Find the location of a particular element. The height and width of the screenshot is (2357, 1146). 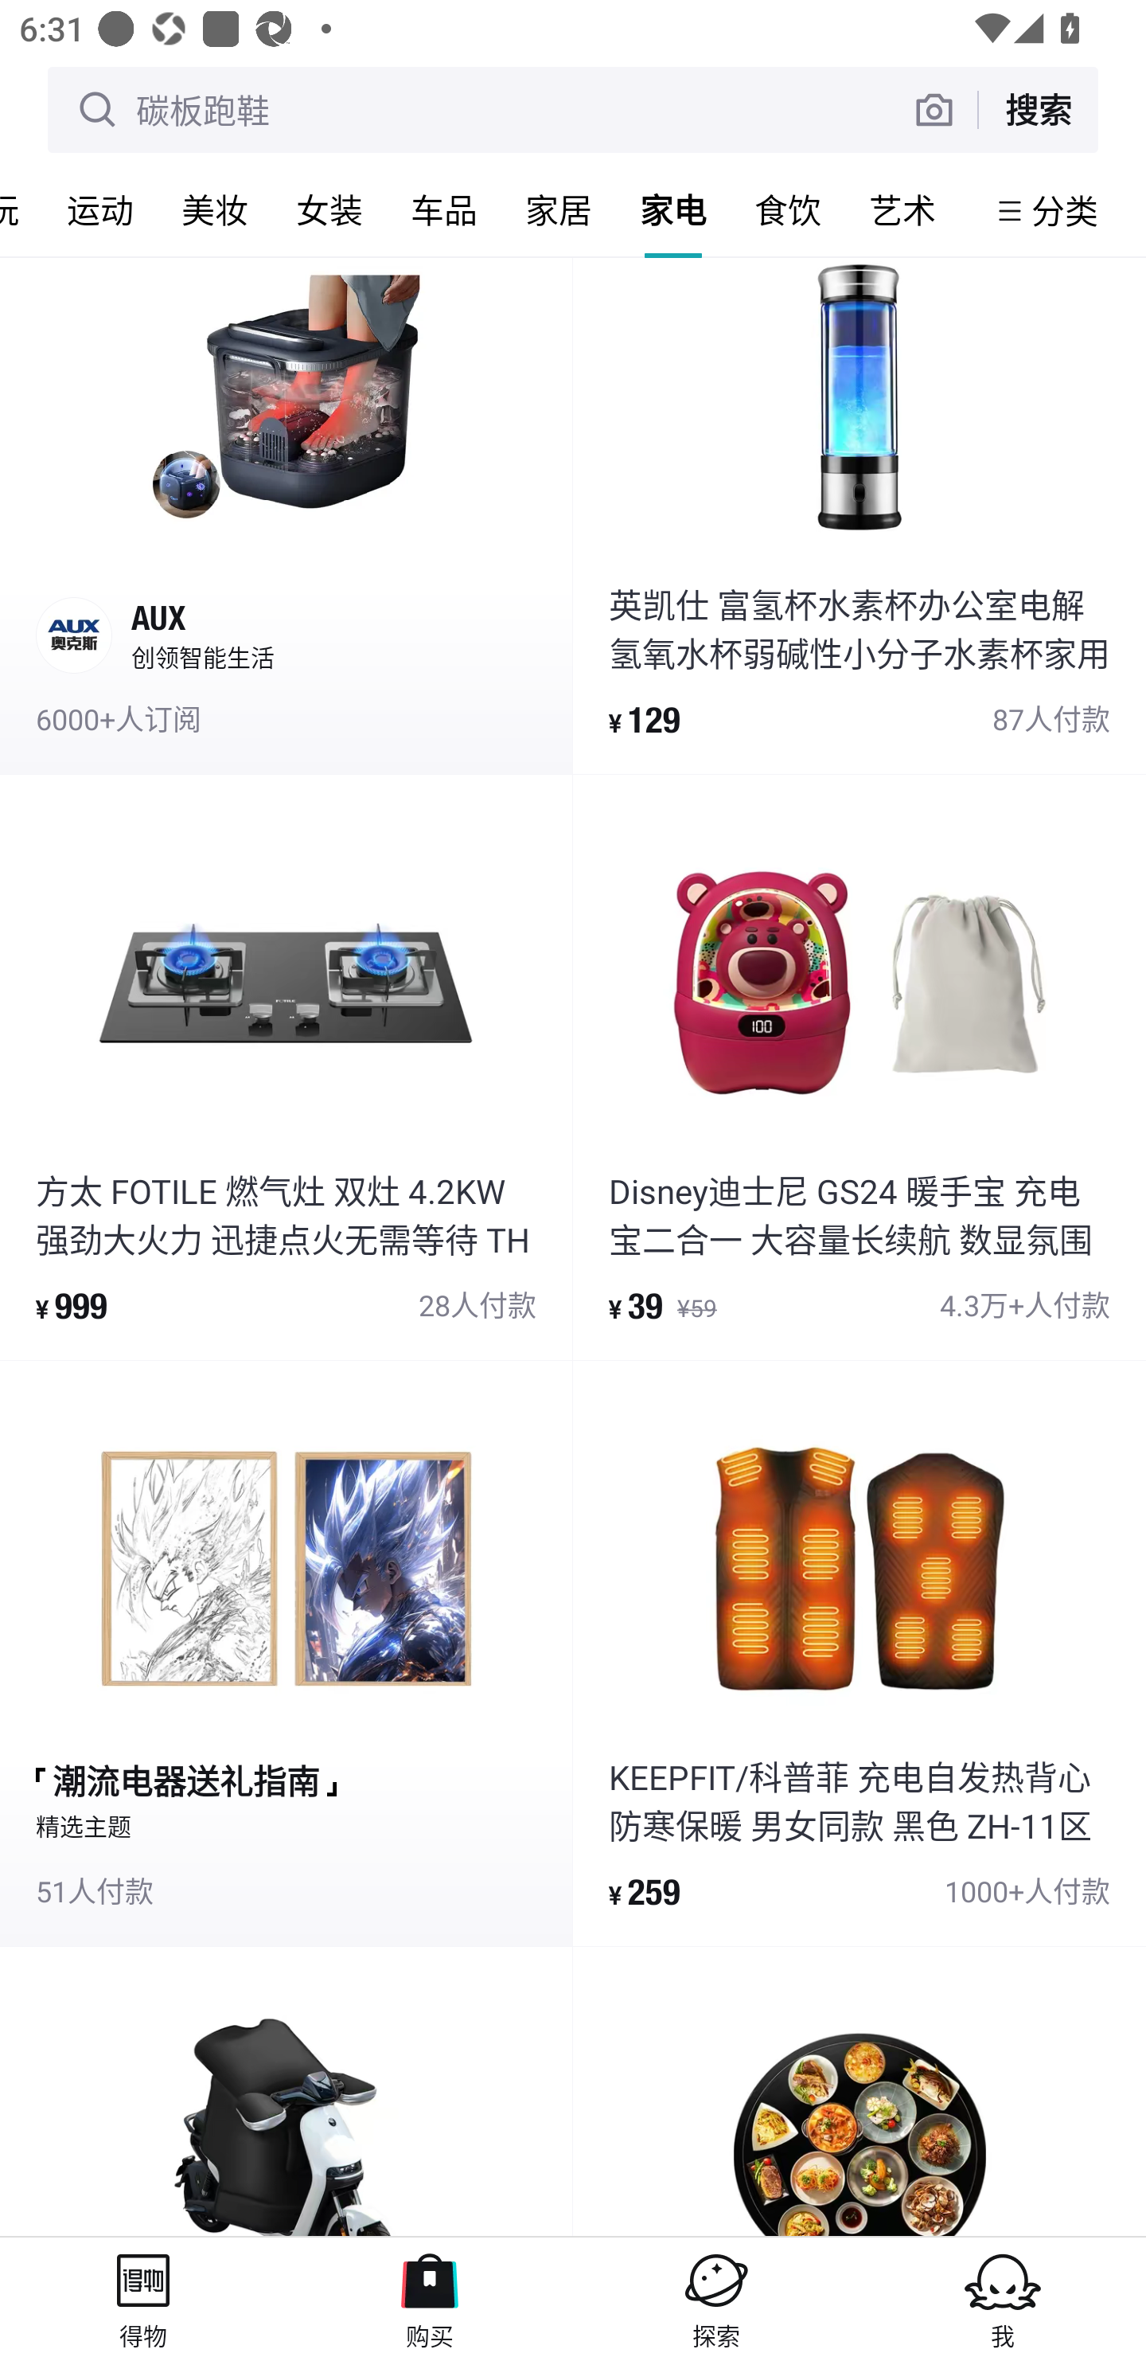

分类 is located at coordinates (1065, 210).